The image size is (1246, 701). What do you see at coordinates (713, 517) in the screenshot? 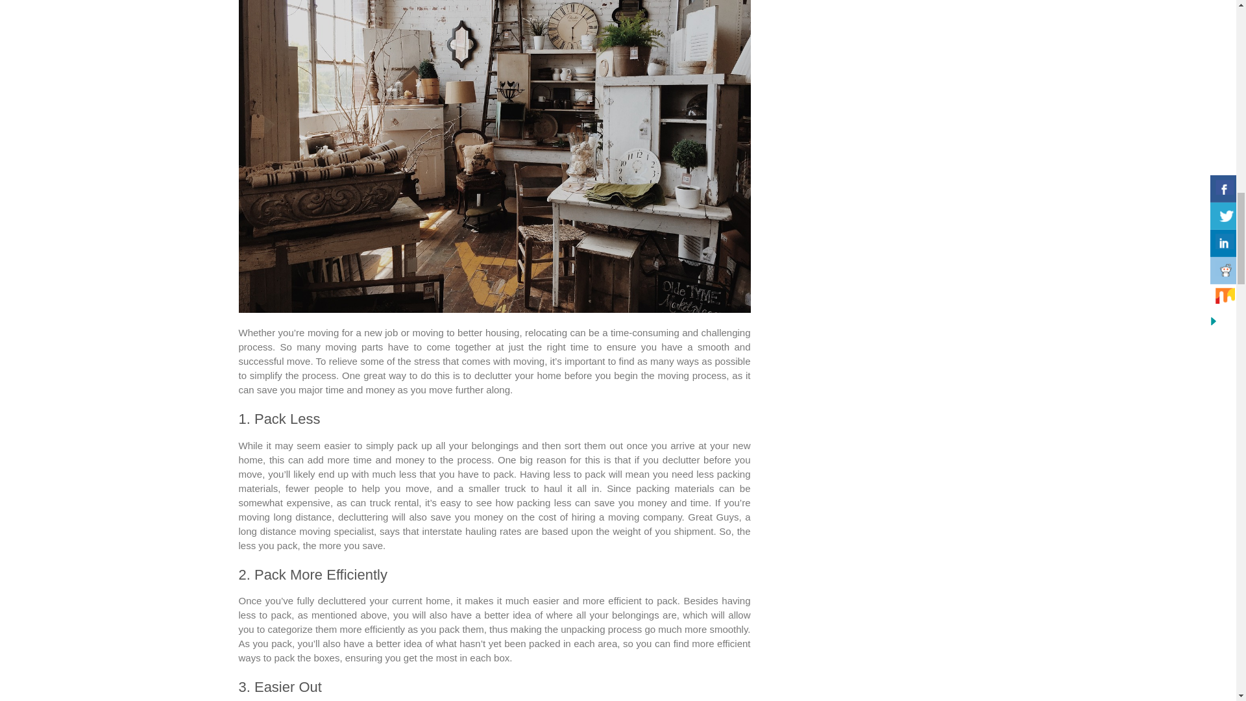
I see `Great Guys` at bounding box center [713, 517].